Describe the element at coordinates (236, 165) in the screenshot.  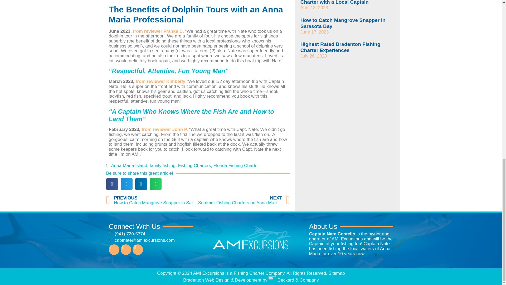
I see `from reviewer John P.` at that location.